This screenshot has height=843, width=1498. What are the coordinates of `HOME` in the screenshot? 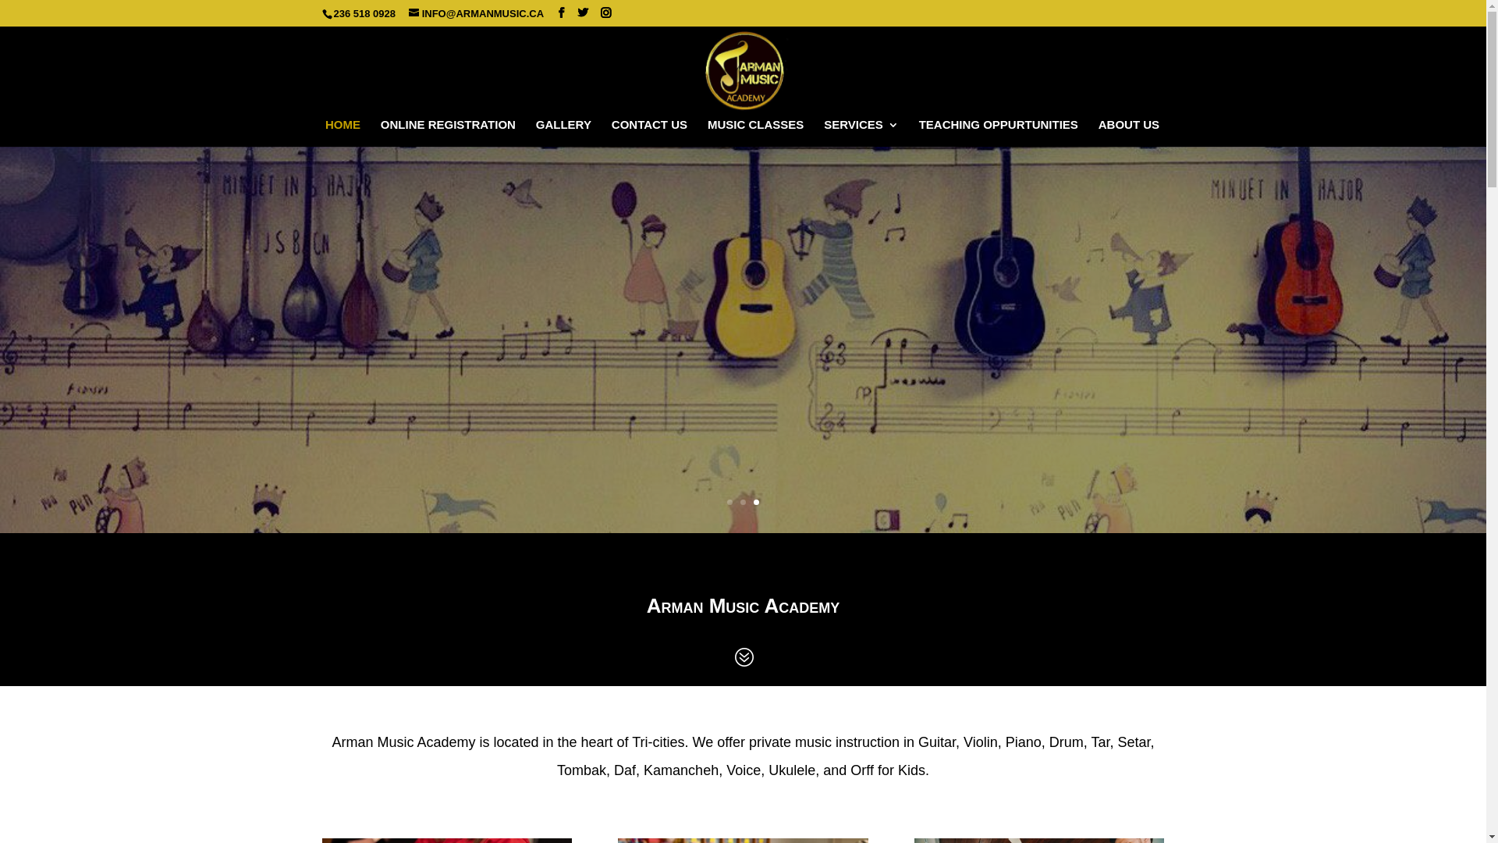 It's located at (343, 132).